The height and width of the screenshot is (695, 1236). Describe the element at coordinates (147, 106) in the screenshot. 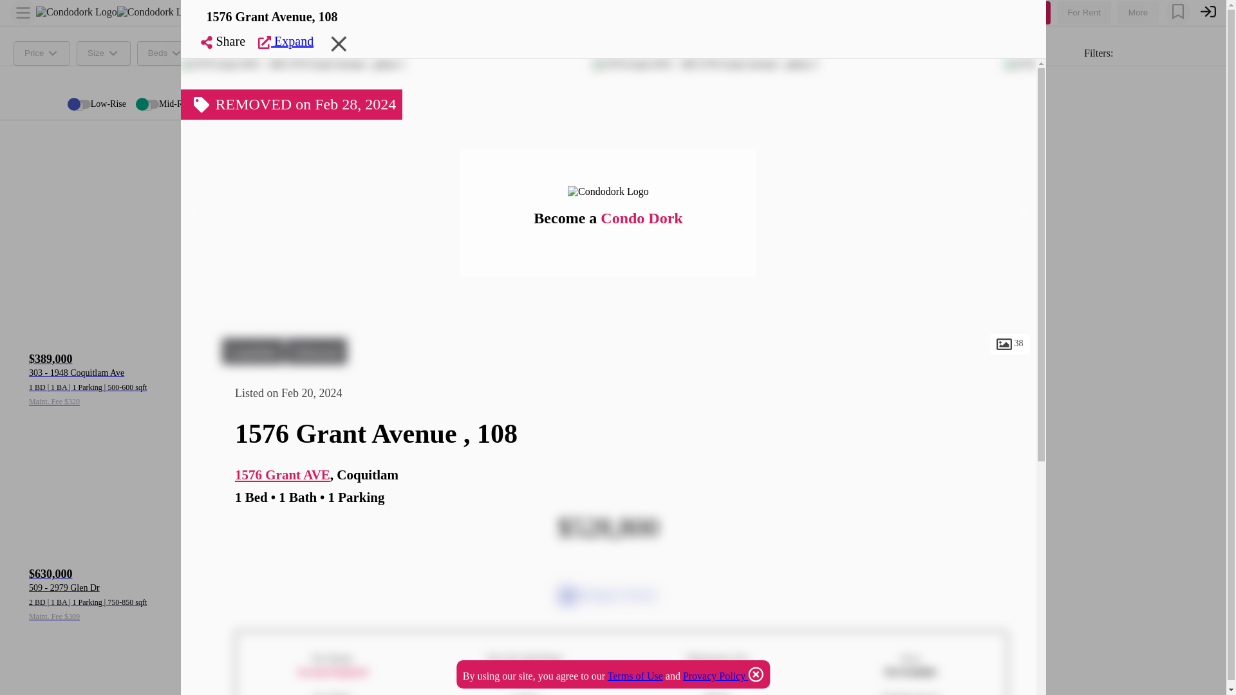

I see `on` at that location.